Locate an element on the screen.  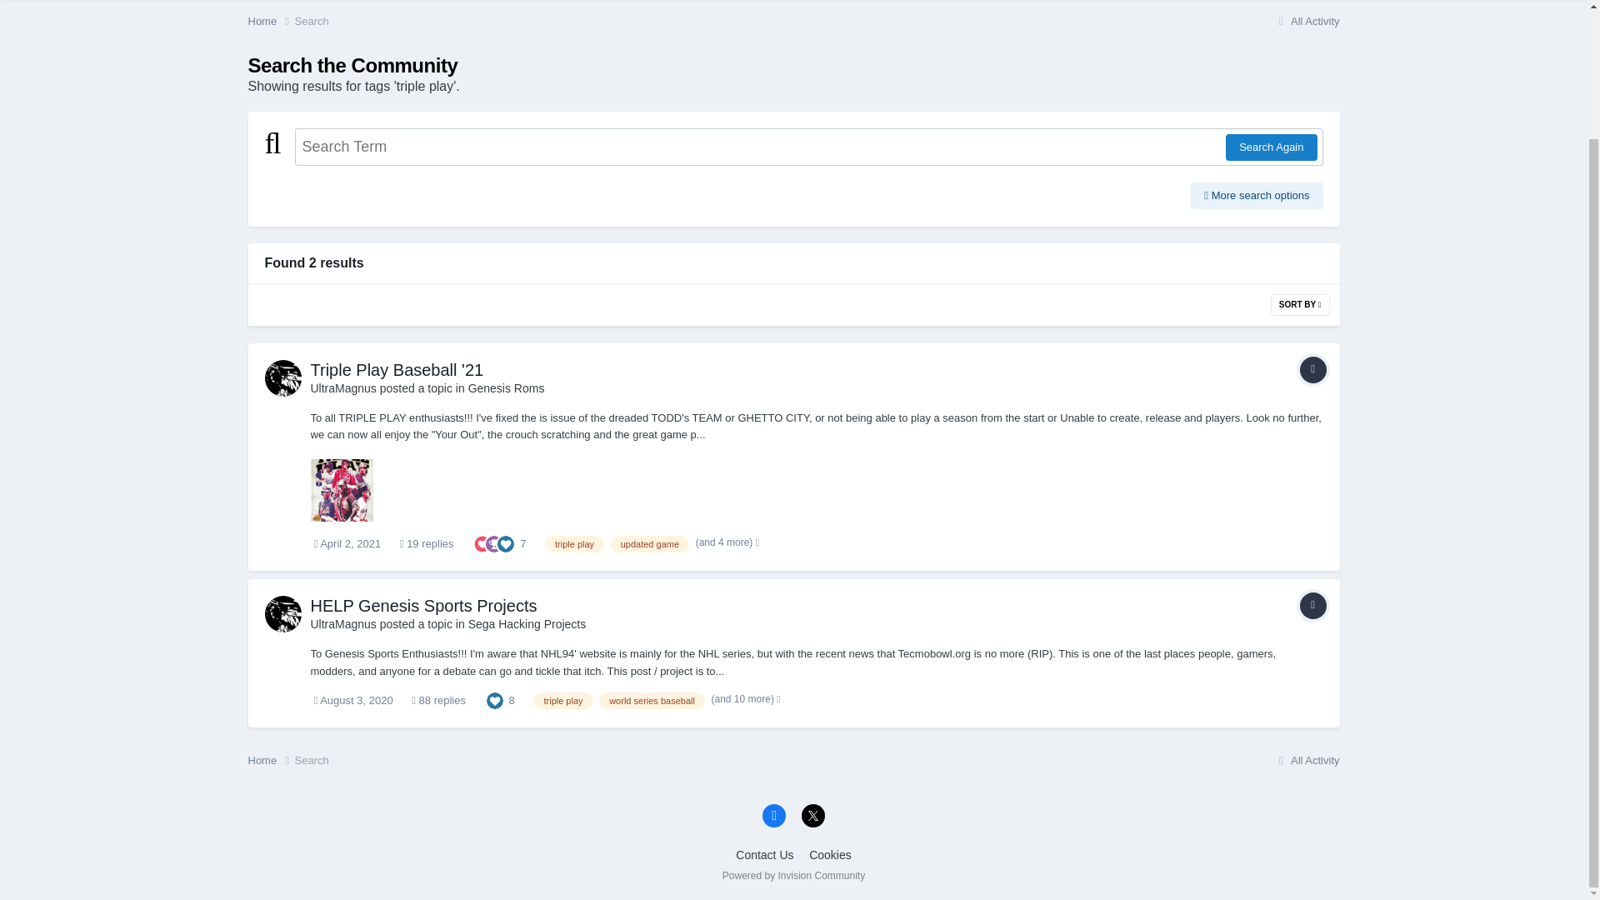
More search options is located at coordinates (1257, 195).